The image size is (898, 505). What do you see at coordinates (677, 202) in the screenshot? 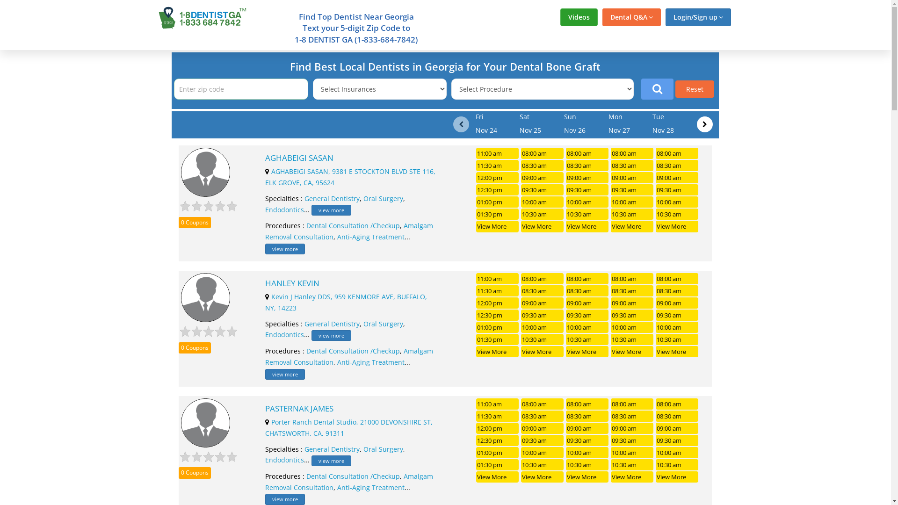
I see `10:00 am` at bounding box center [677, 202].